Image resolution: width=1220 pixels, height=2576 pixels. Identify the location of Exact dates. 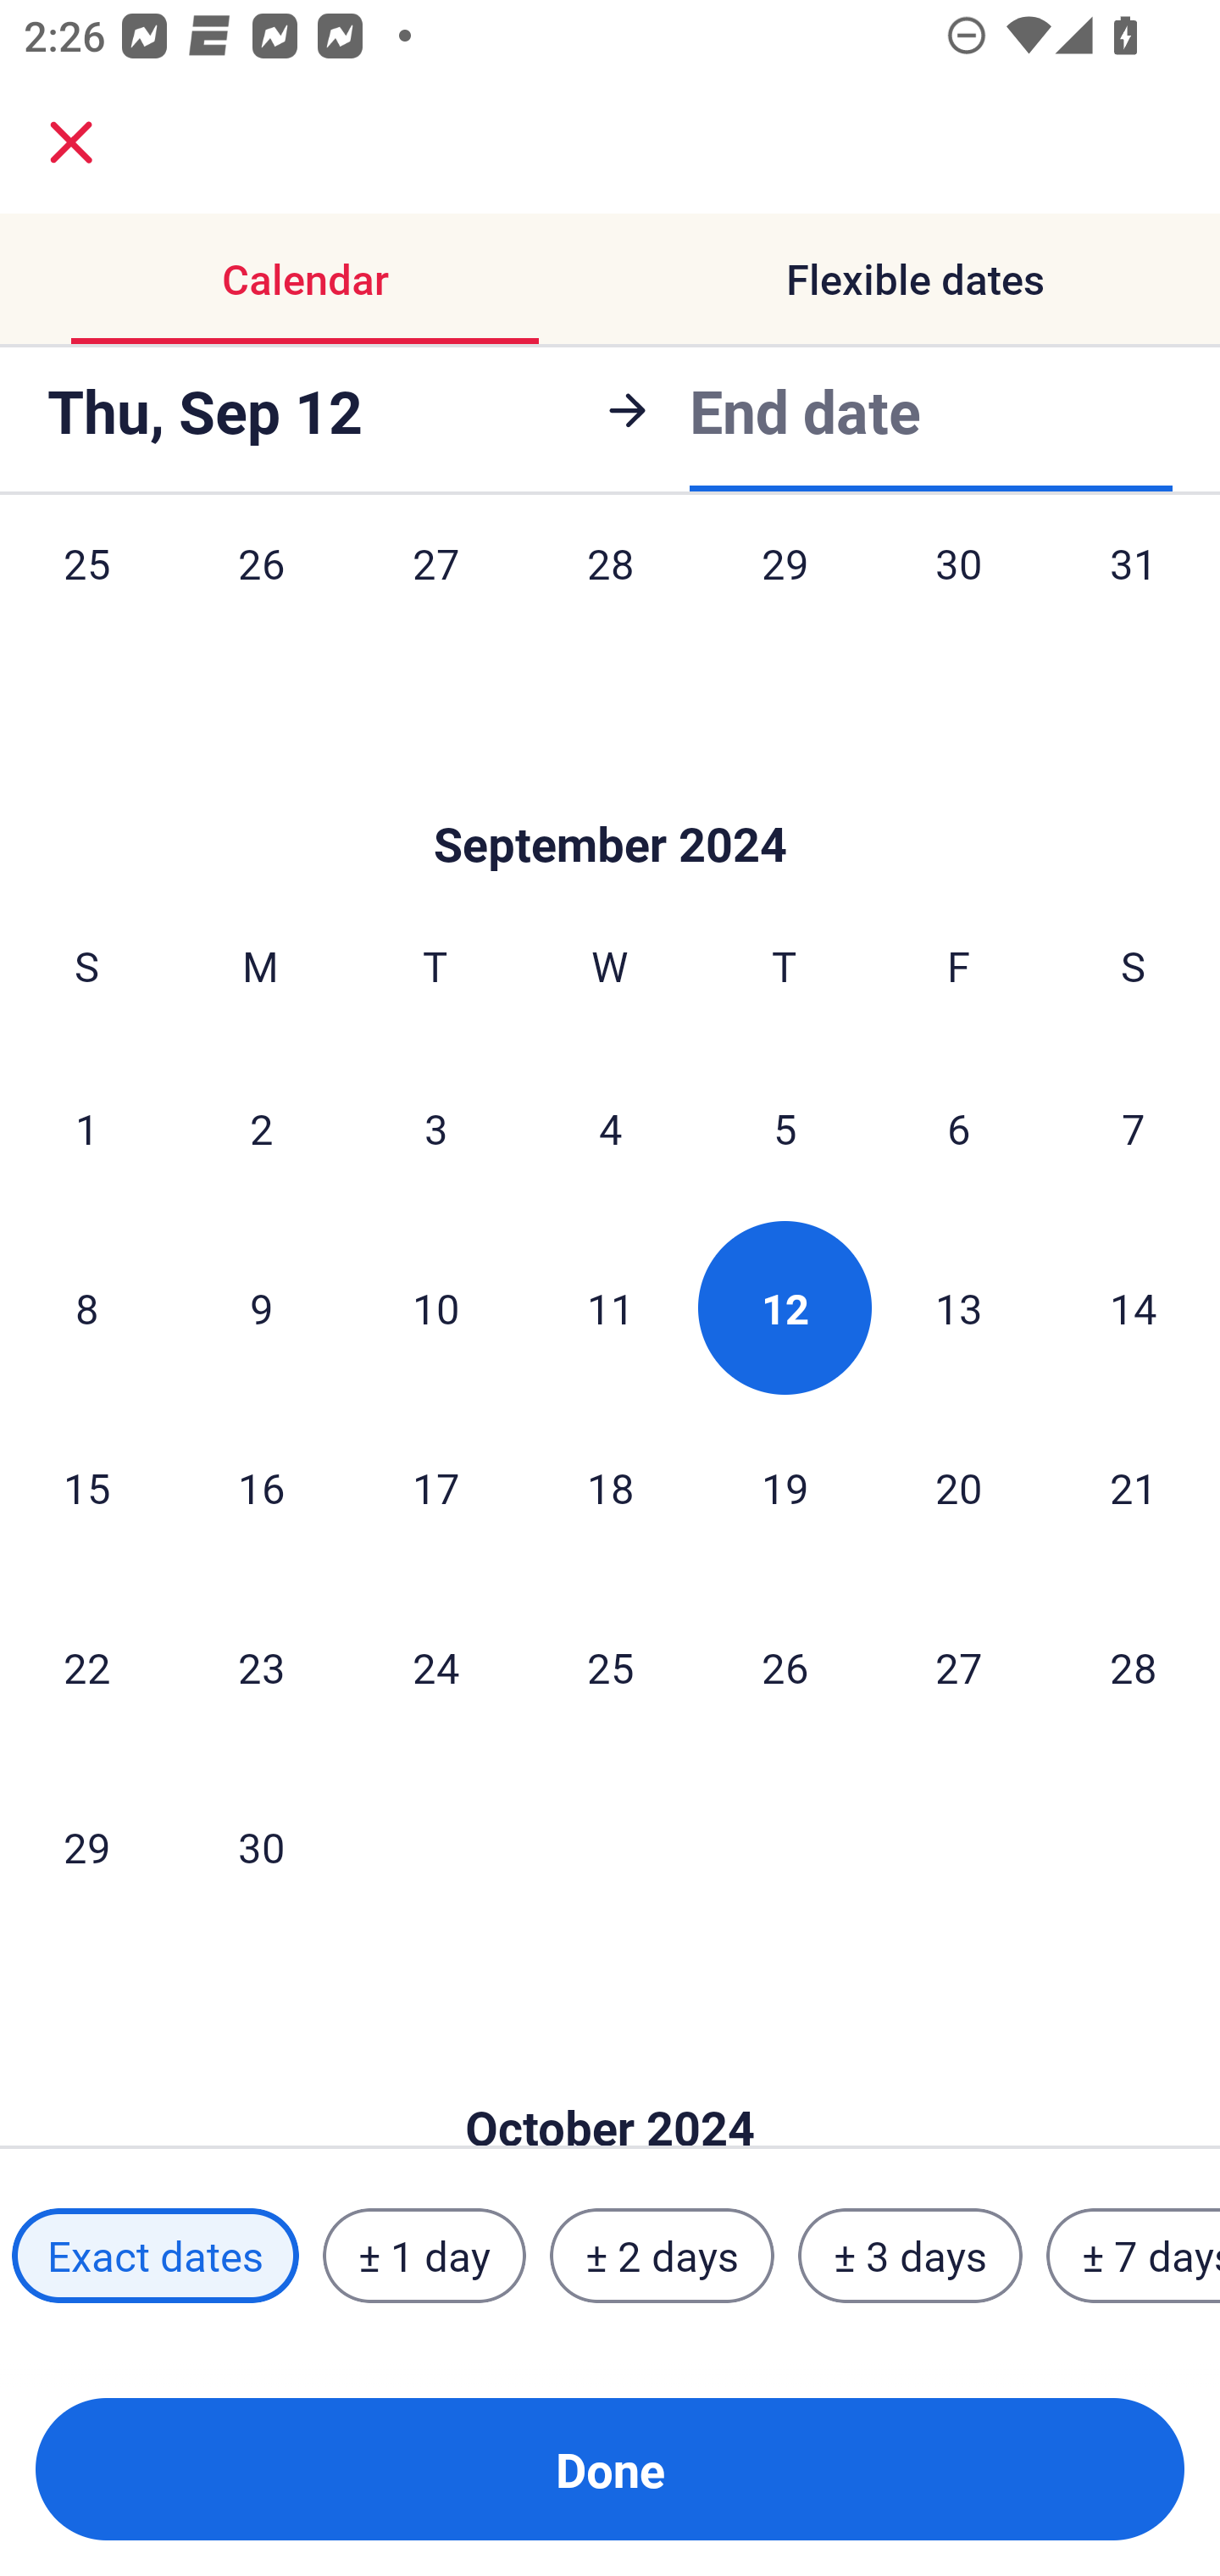
(155, 2255).